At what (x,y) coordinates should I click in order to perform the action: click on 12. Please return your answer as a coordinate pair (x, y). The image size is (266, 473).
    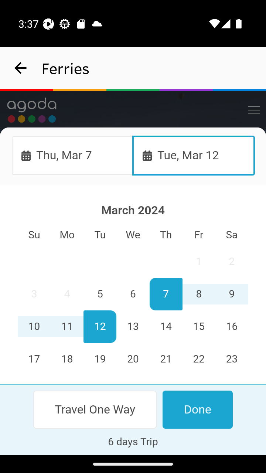
    Looking at the image, I should click on (100, 327).